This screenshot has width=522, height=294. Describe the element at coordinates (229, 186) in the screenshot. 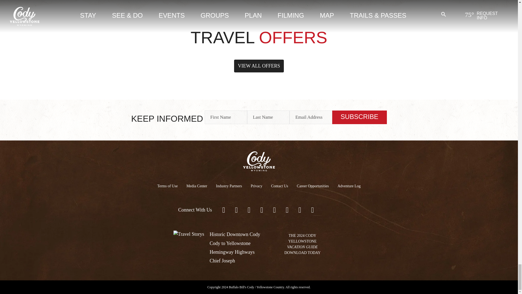

I see `Industry Partners` at that location.